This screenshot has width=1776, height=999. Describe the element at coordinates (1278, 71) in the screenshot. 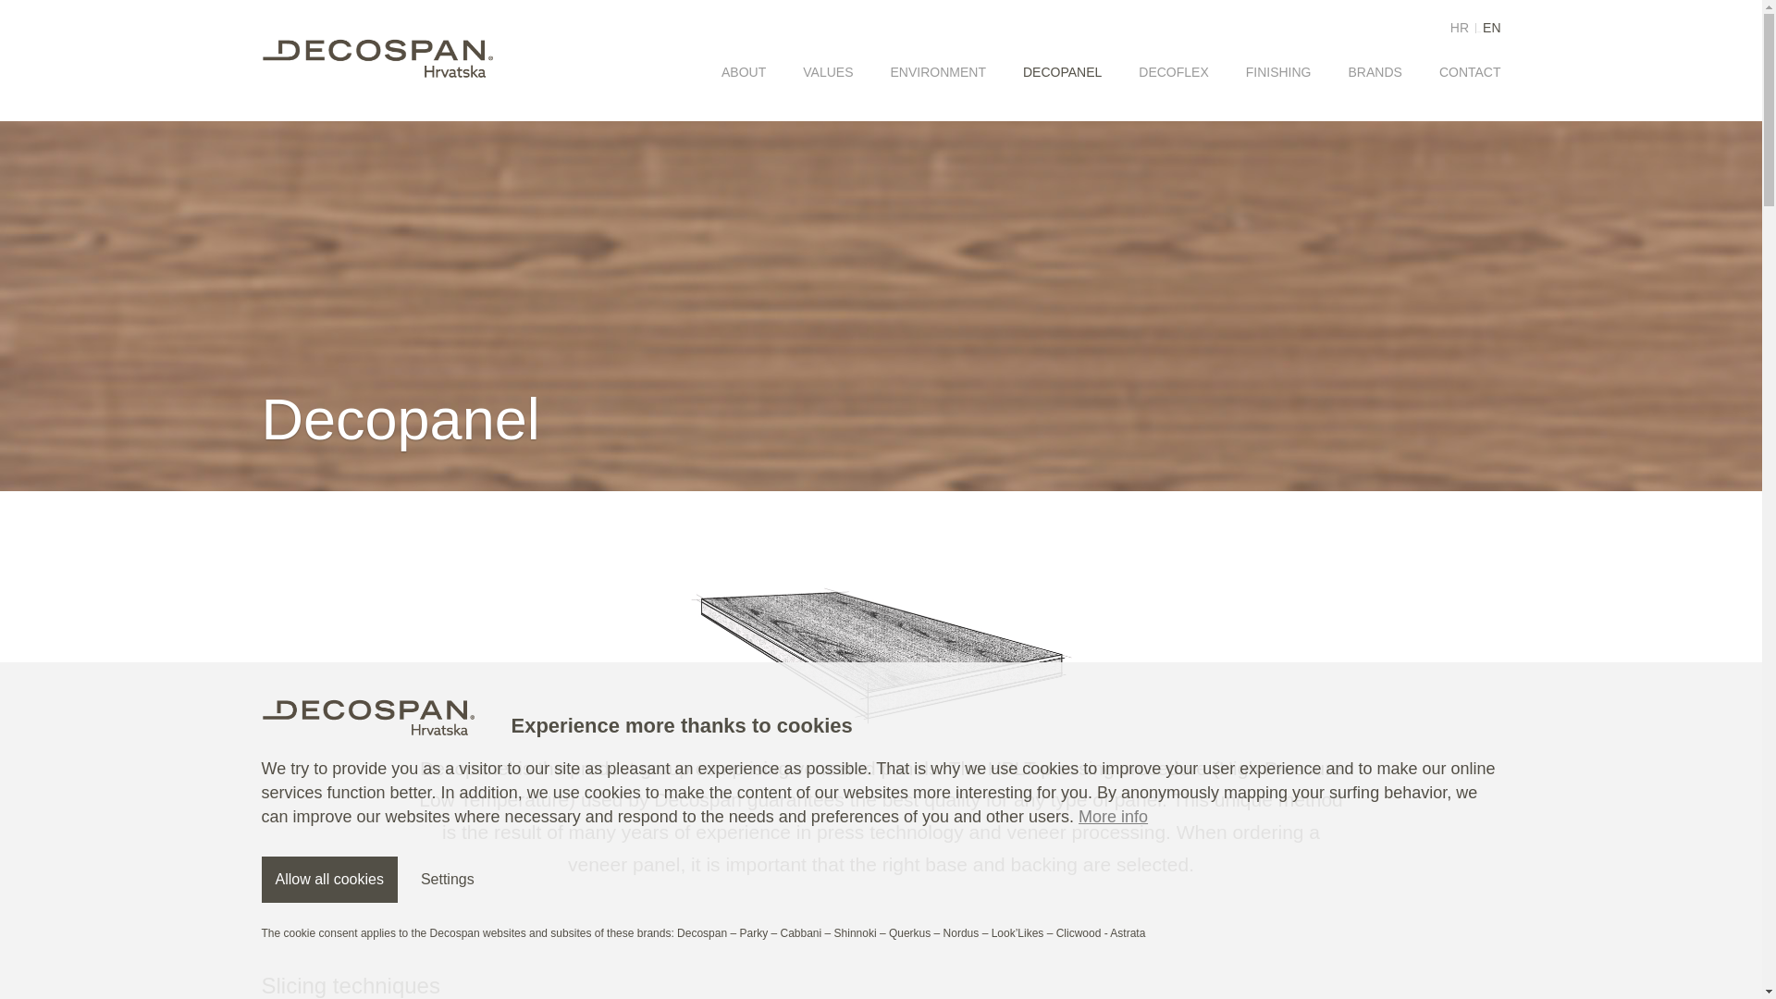

I see `Finishing` at that location.